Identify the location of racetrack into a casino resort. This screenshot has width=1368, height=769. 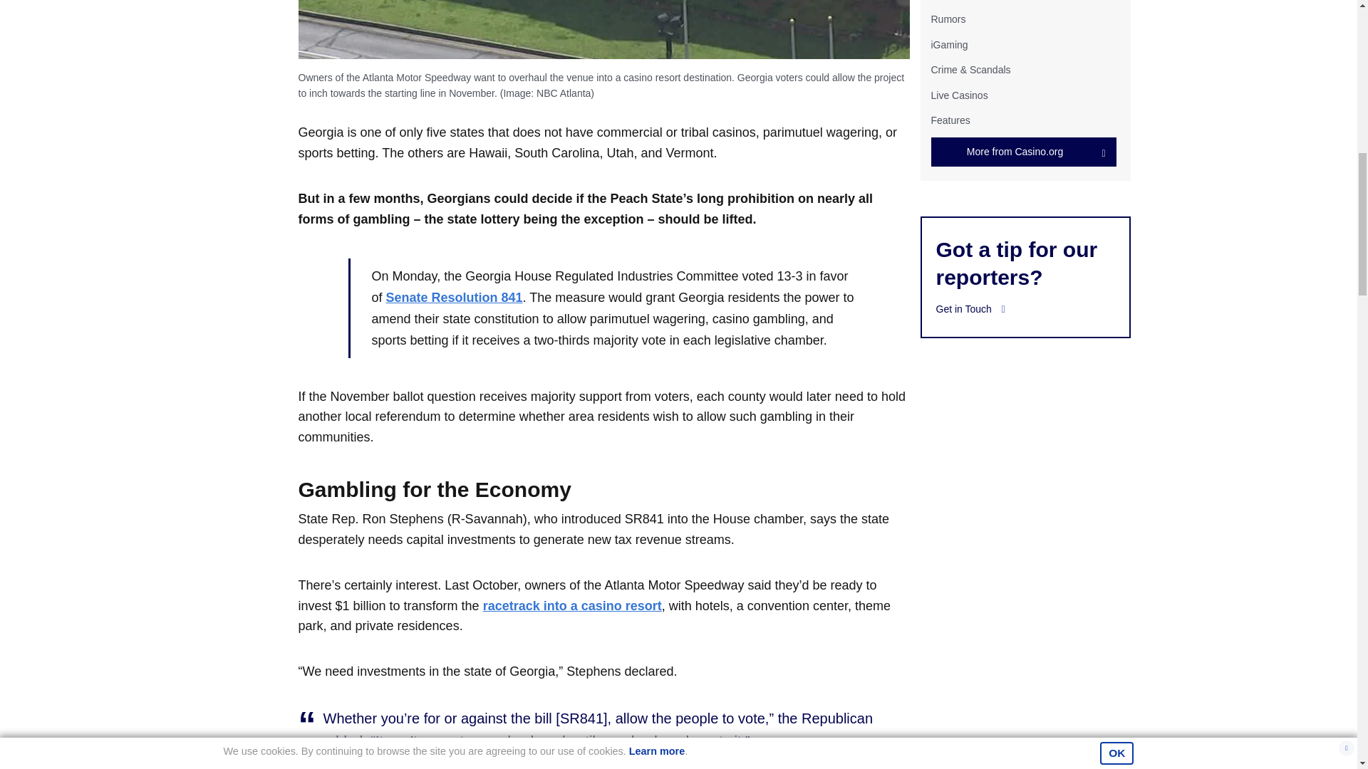
(572, 605).